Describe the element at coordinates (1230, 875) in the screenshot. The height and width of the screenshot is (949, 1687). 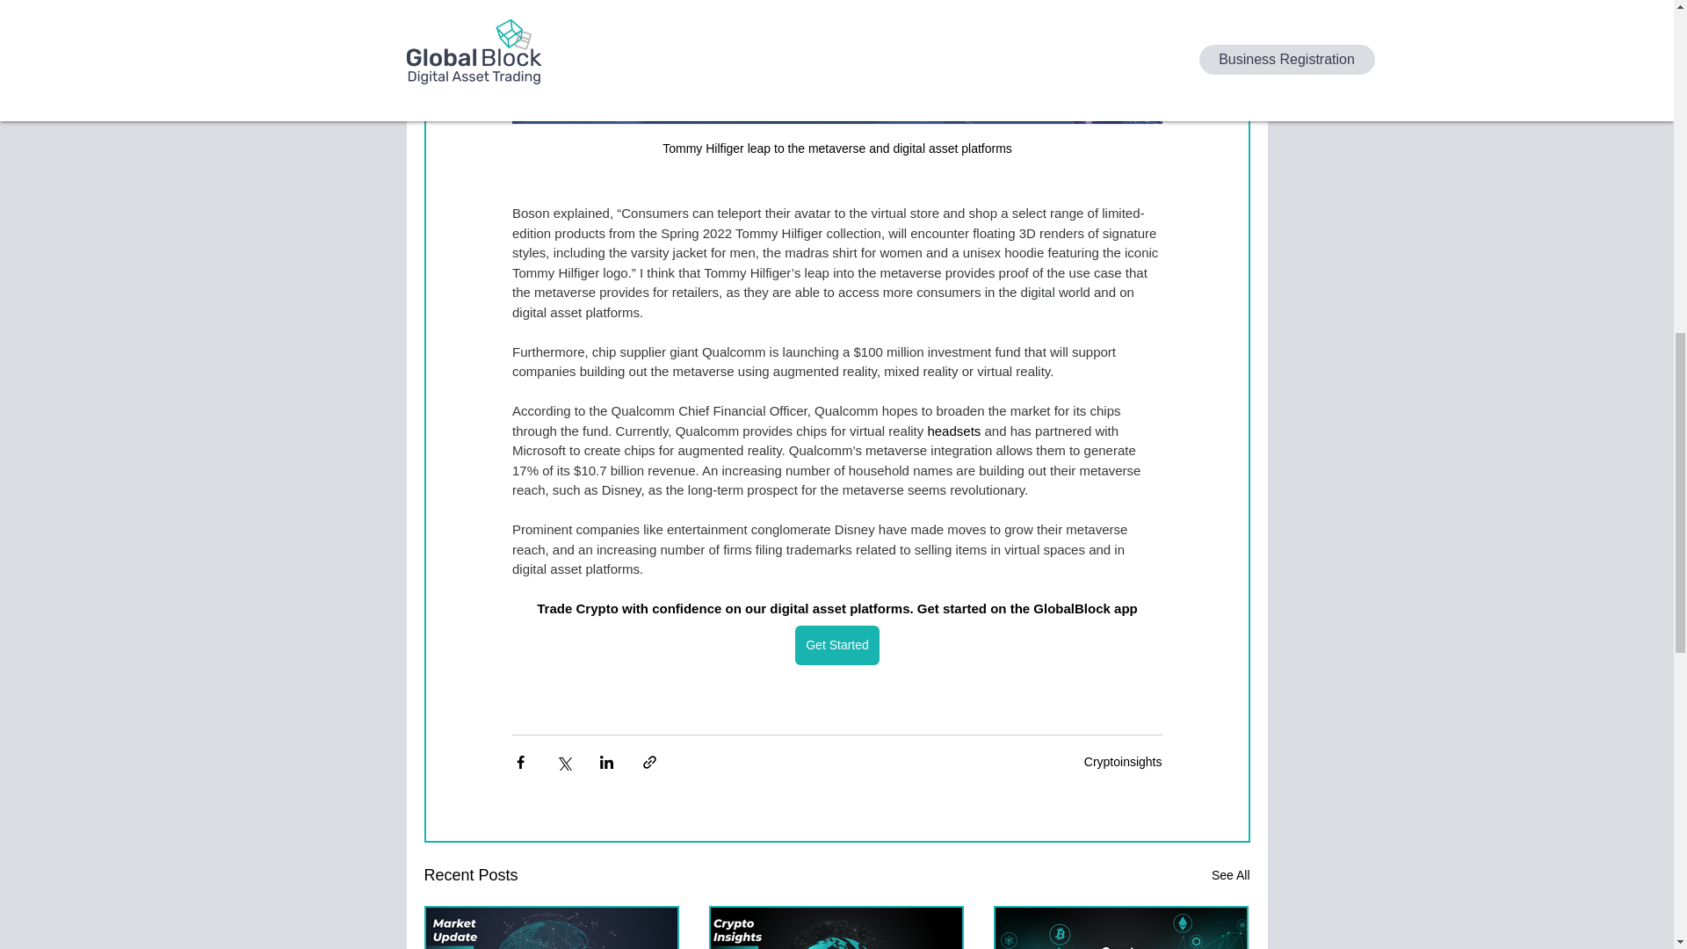
I see `See All` at that location.